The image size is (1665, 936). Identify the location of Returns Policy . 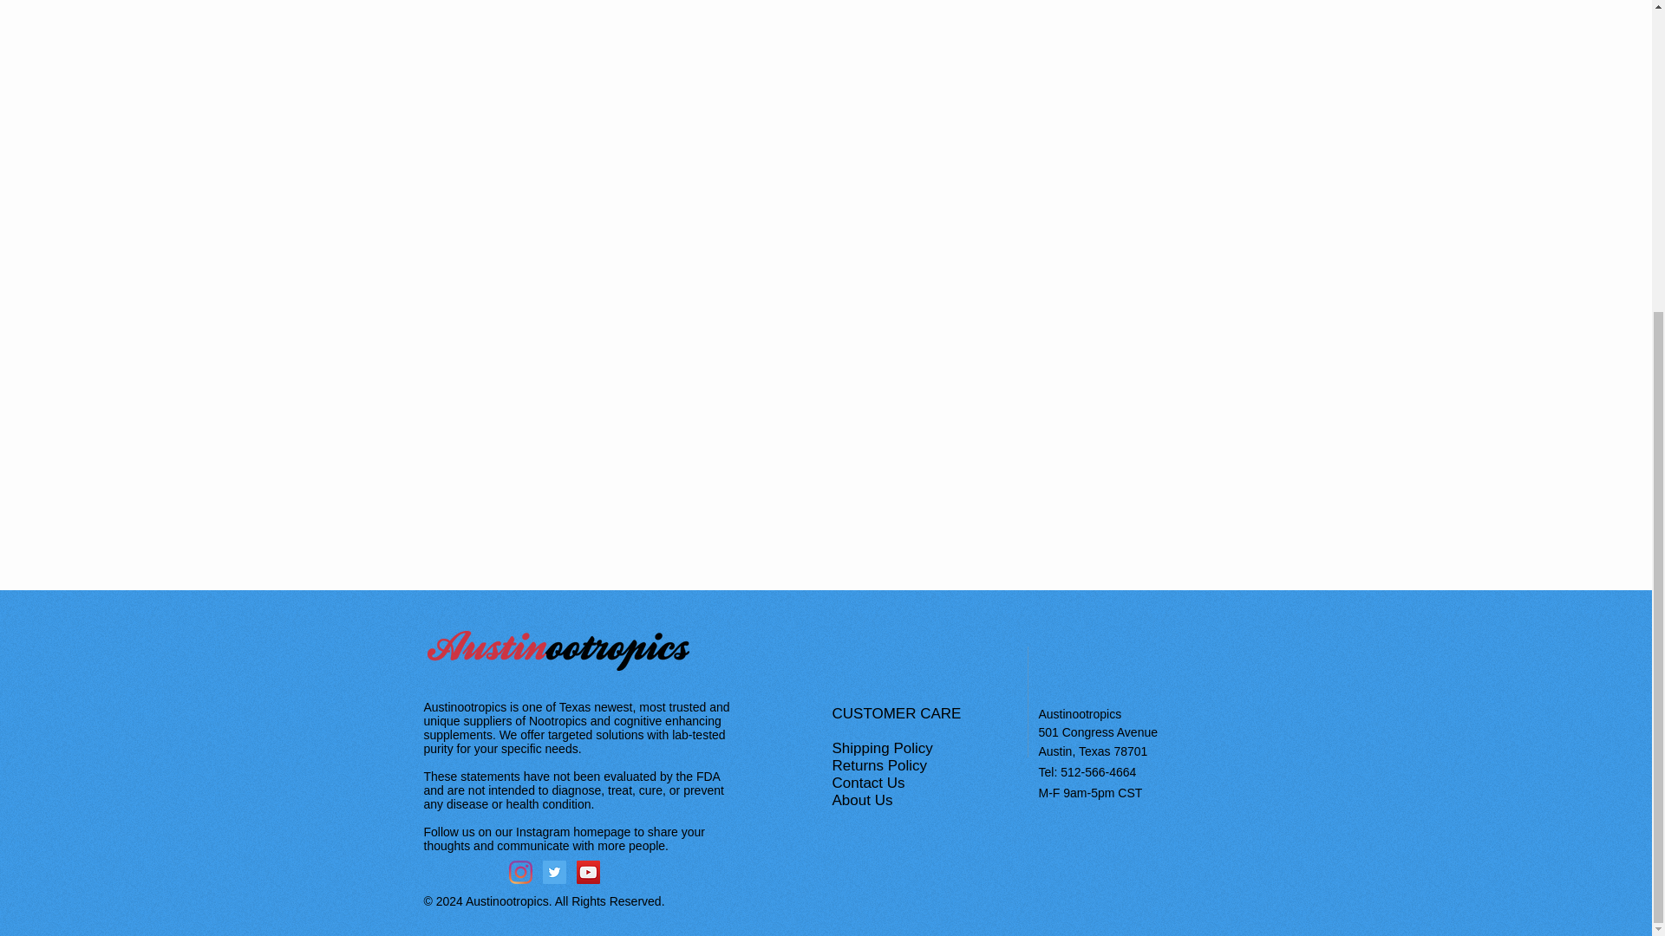
(881, 765).